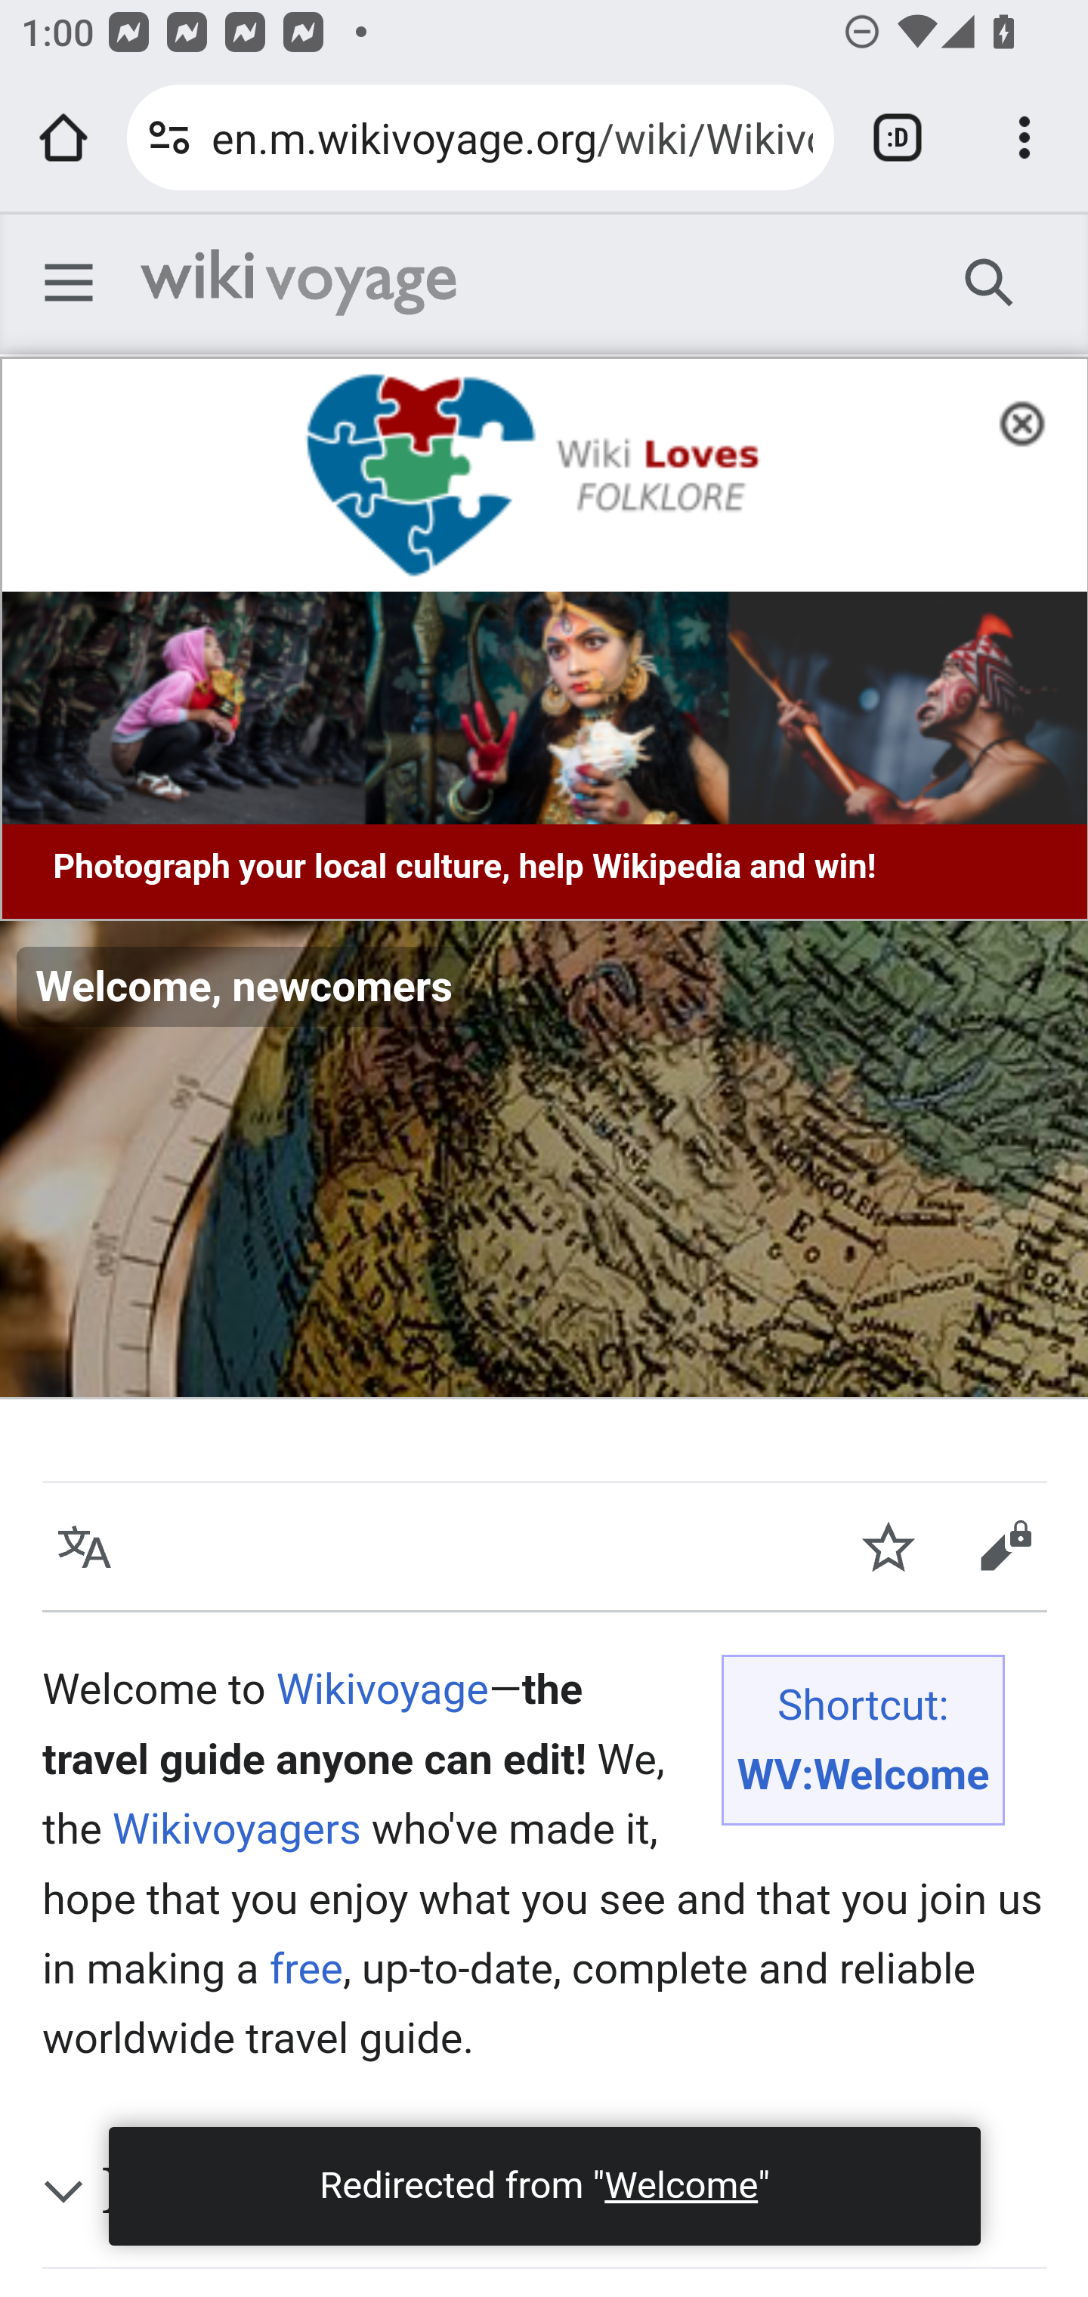 The height and width of the screenshot is (2297, 1088). What do you see at coordinates (236, 1829) in the screenshot?
I see `Wikivoyagers` at bounding box center [236, 1829].